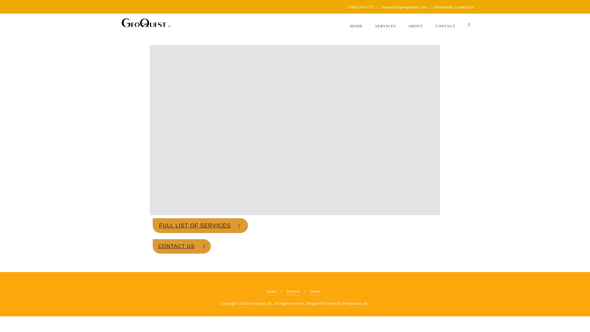 The width and height of the screenshot is (590, 332). Describe the element at coordinates (386, 25) in the screenshot. I see `SERVICES` at that location.